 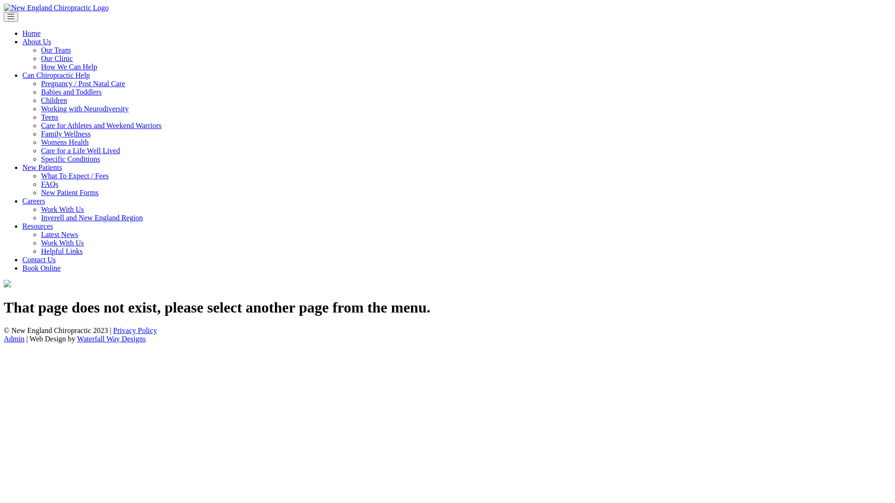 I want to click on Work With Us, so click(x=62, y=243).